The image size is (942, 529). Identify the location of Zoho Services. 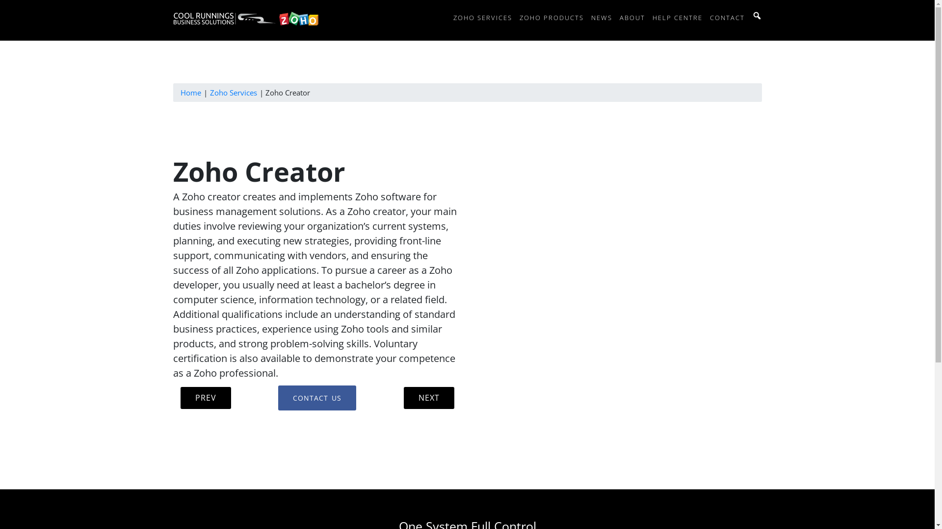
(234, 92).